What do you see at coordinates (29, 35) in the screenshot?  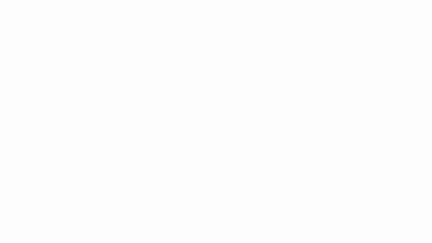 I see `Copy` at bounding box center [29, 35].